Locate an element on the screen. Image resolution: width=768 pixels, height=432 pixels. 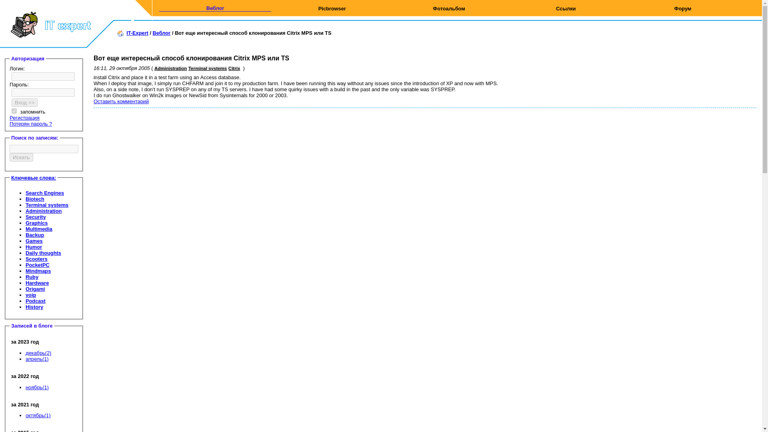
Humor is located at coordinates (34, 247).